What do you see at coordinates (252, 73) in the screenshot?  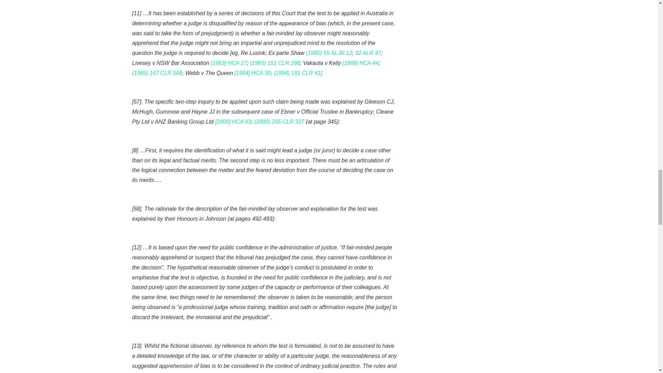 I see `View Case` at bounding box center [252, 73].